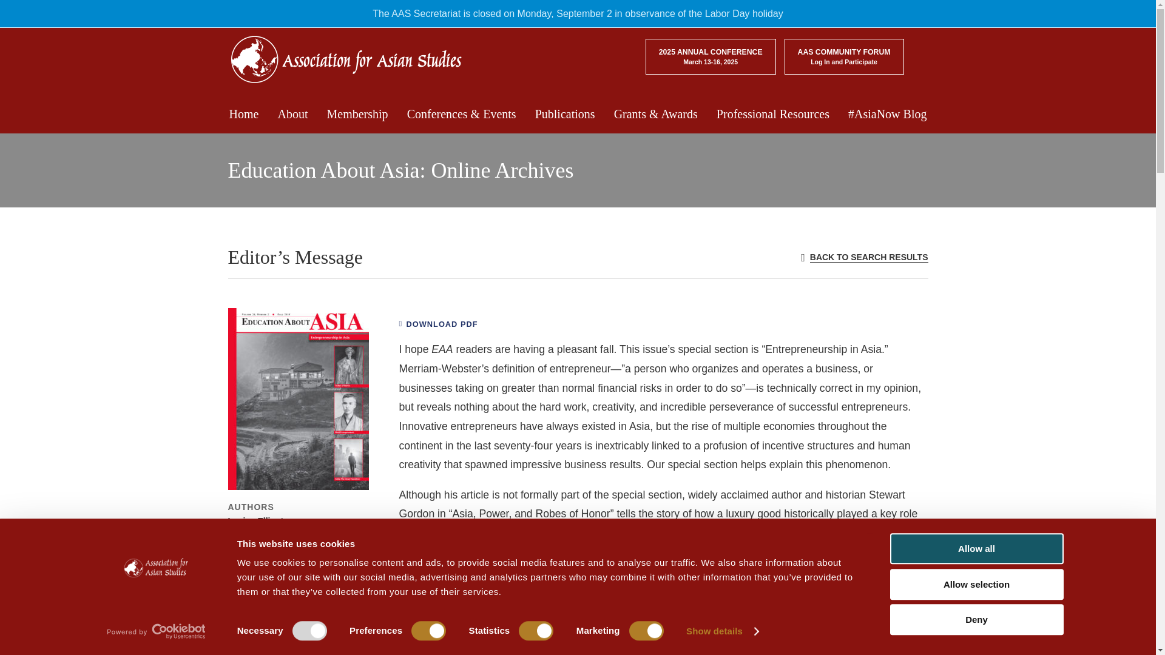  What do you see at coordinates (703, 8) in the screenshot?
I see `Directory` at bounding box center [703, 8].